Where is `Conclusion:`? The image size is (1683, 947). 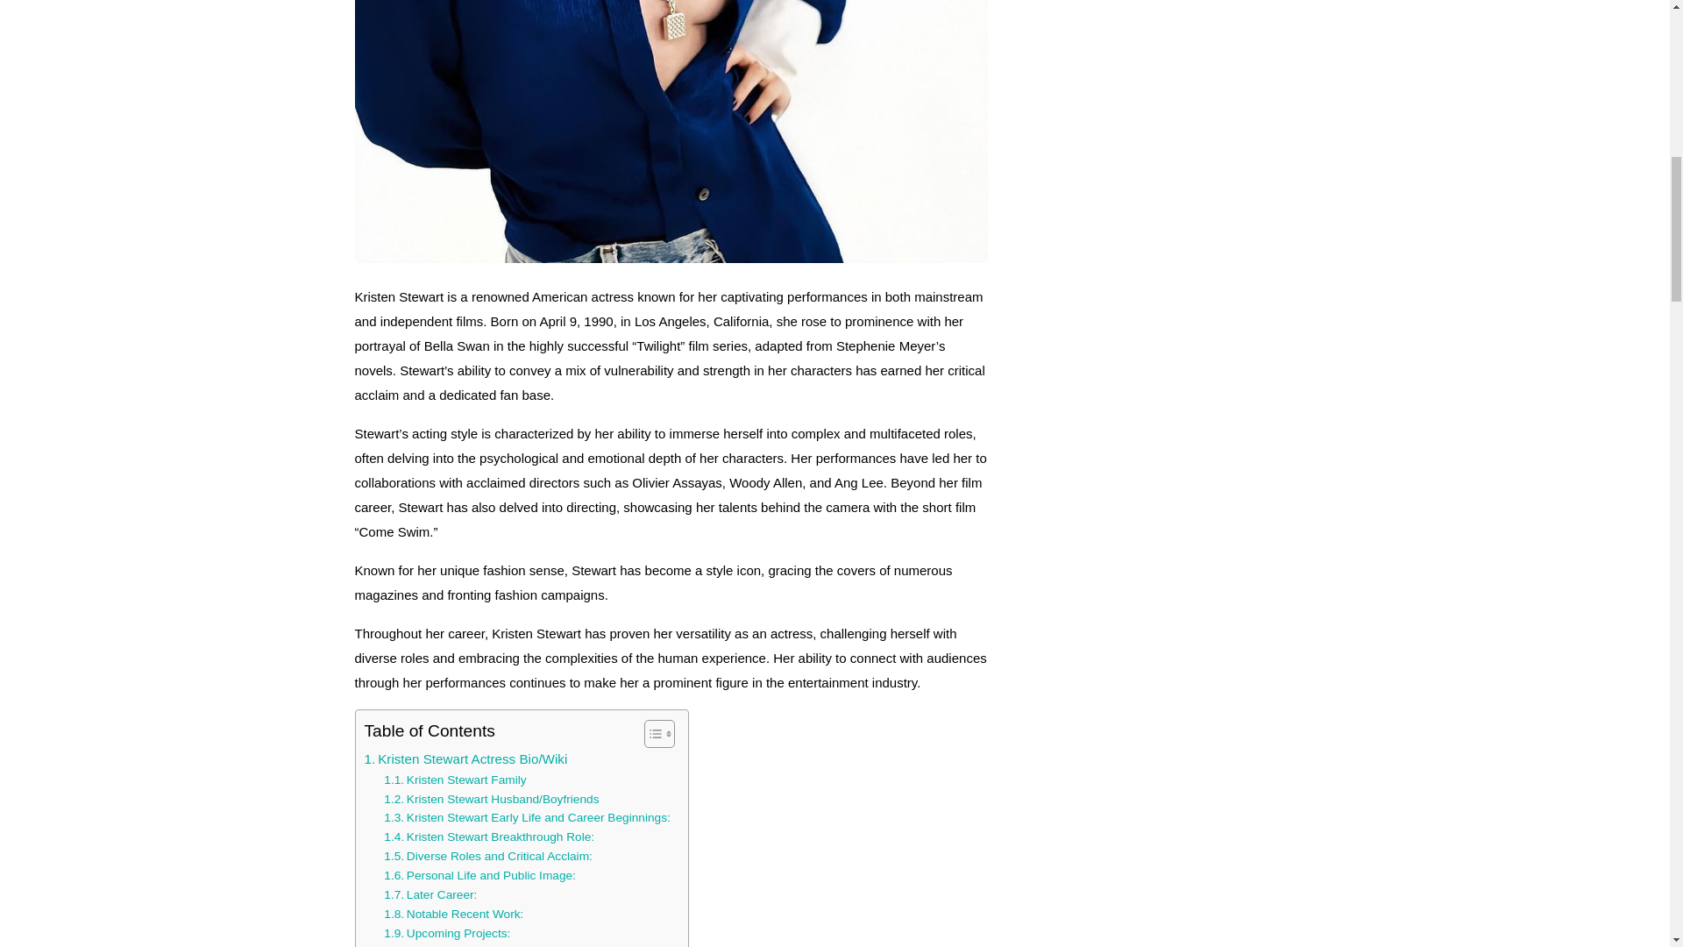
Conclusion: is located at coordinates (430, 945).